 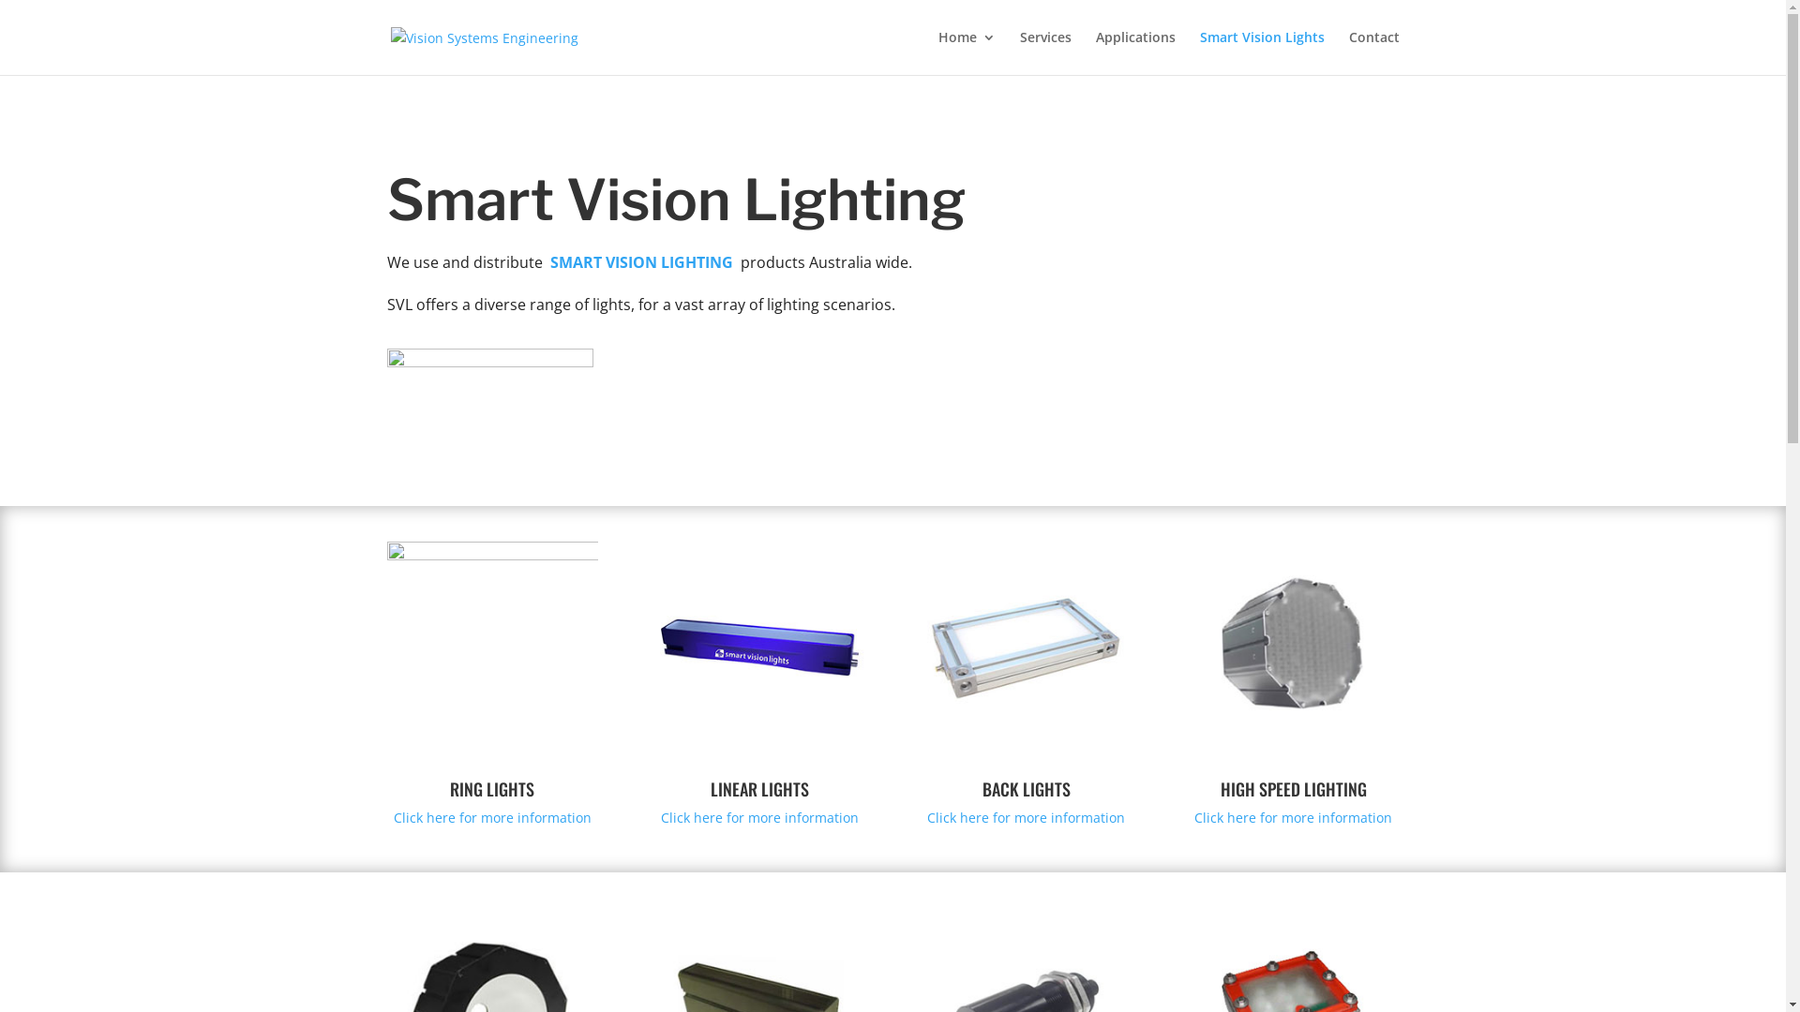 I want to click on LINEAR LIGHTS, so click(x=759, y=789).